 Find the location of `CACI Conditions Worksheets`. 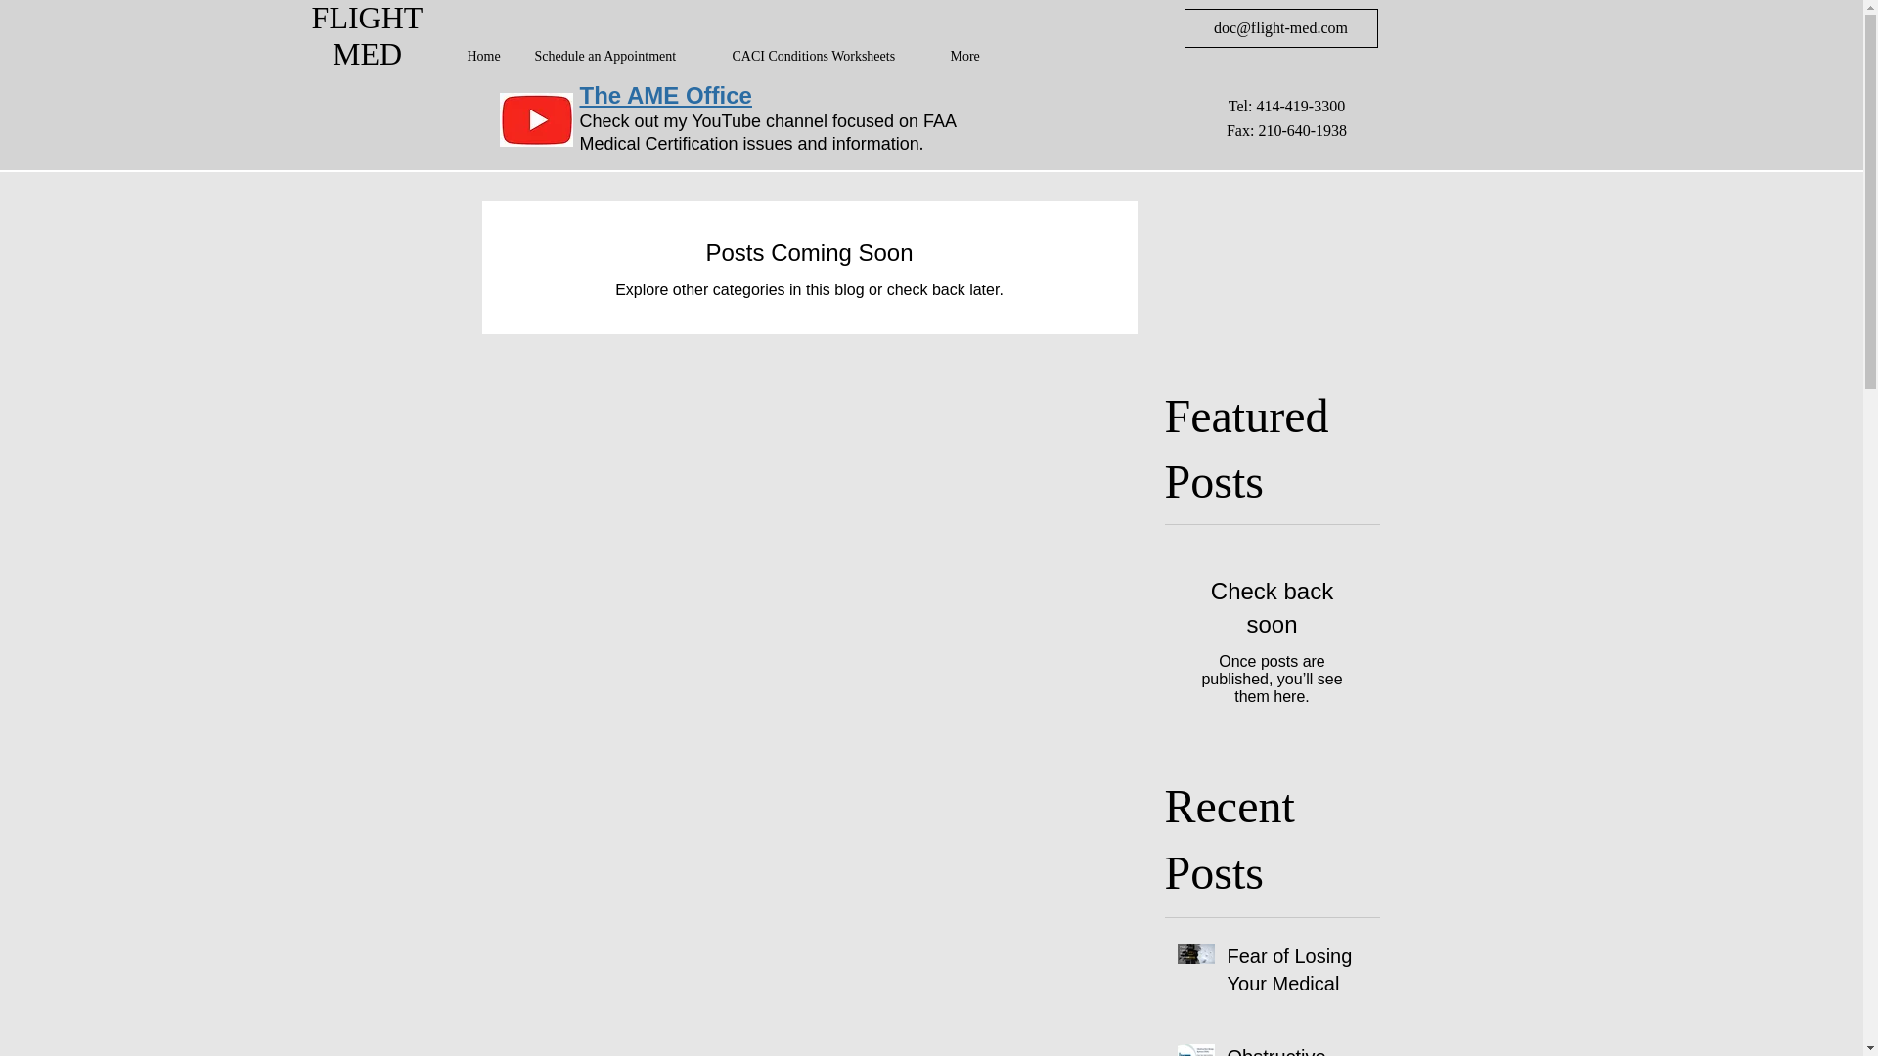

CACI Conditions Worksheets is located at coordinates (826, 57).